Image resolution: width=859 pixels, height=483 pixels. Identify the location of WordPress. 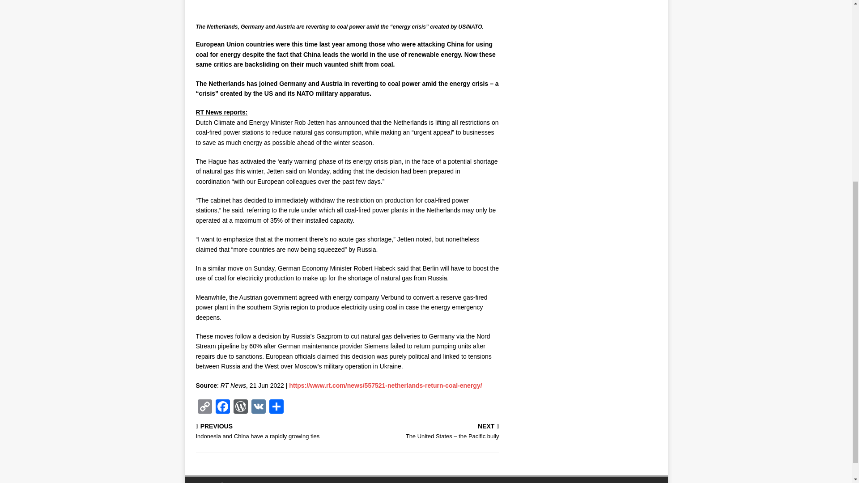
(205, 407).